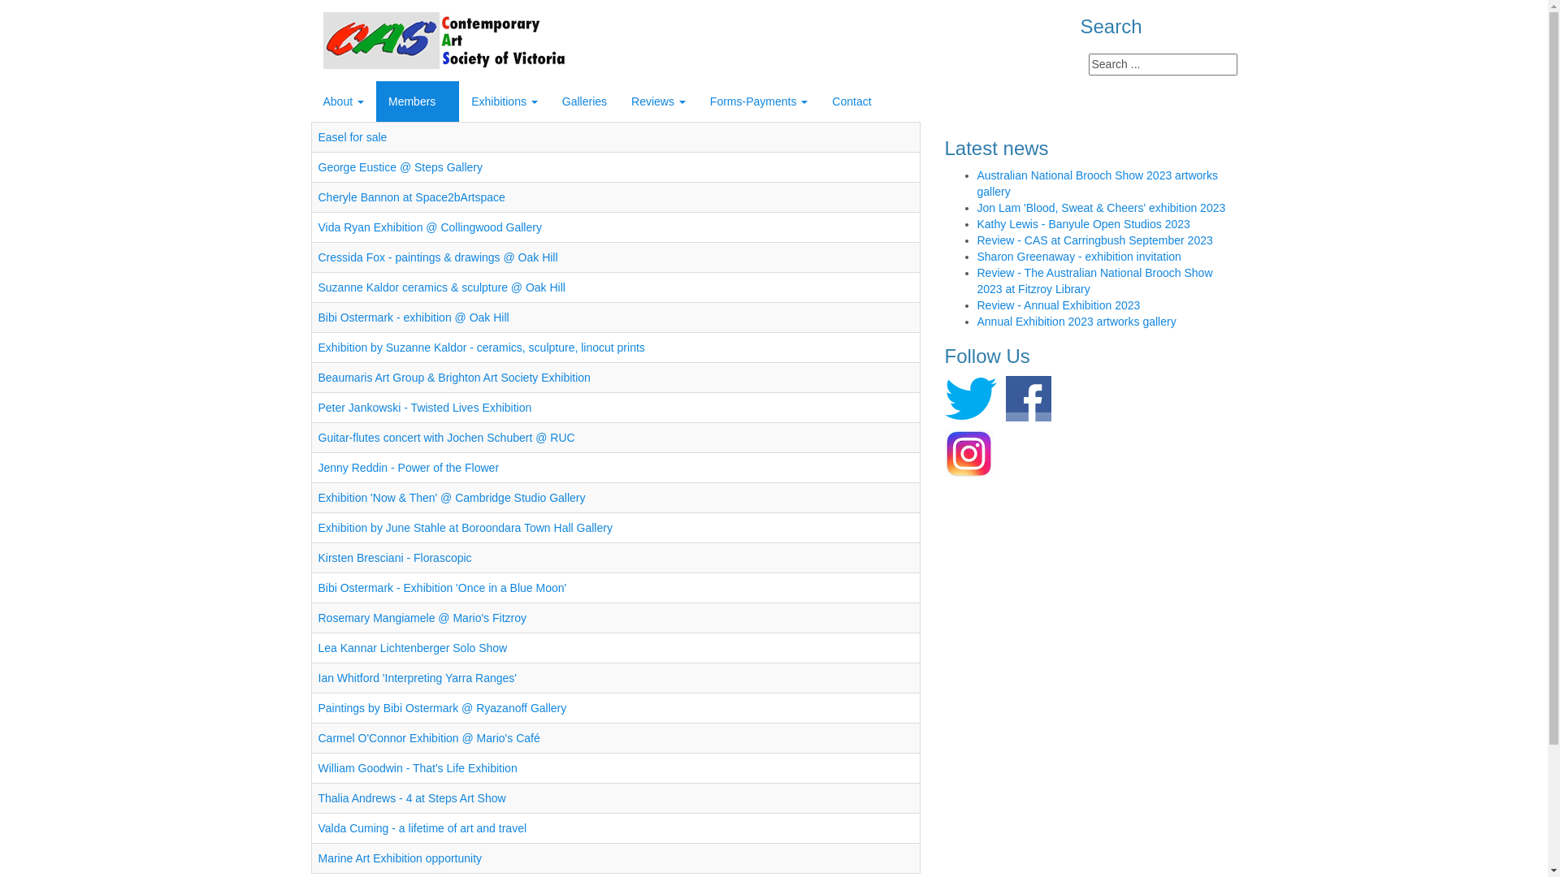 Image resolution: width=1560 pixels, height=877 pixels. What do you see at coordinates (418, 102) in the screenshot?
I see `Members` at bounding box center [418, 102].